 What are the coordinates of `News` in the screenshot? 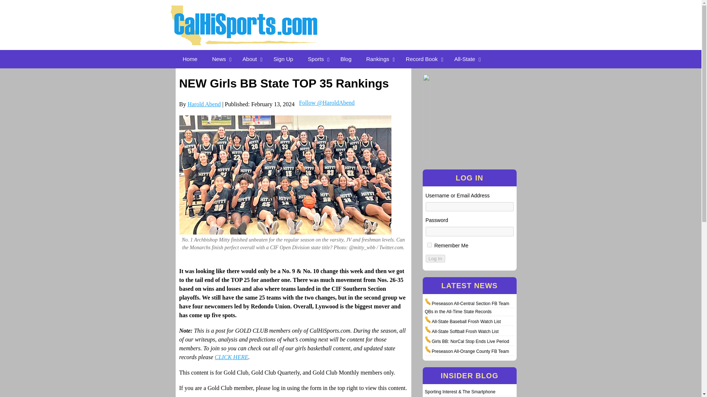 It's located at (220, 59).